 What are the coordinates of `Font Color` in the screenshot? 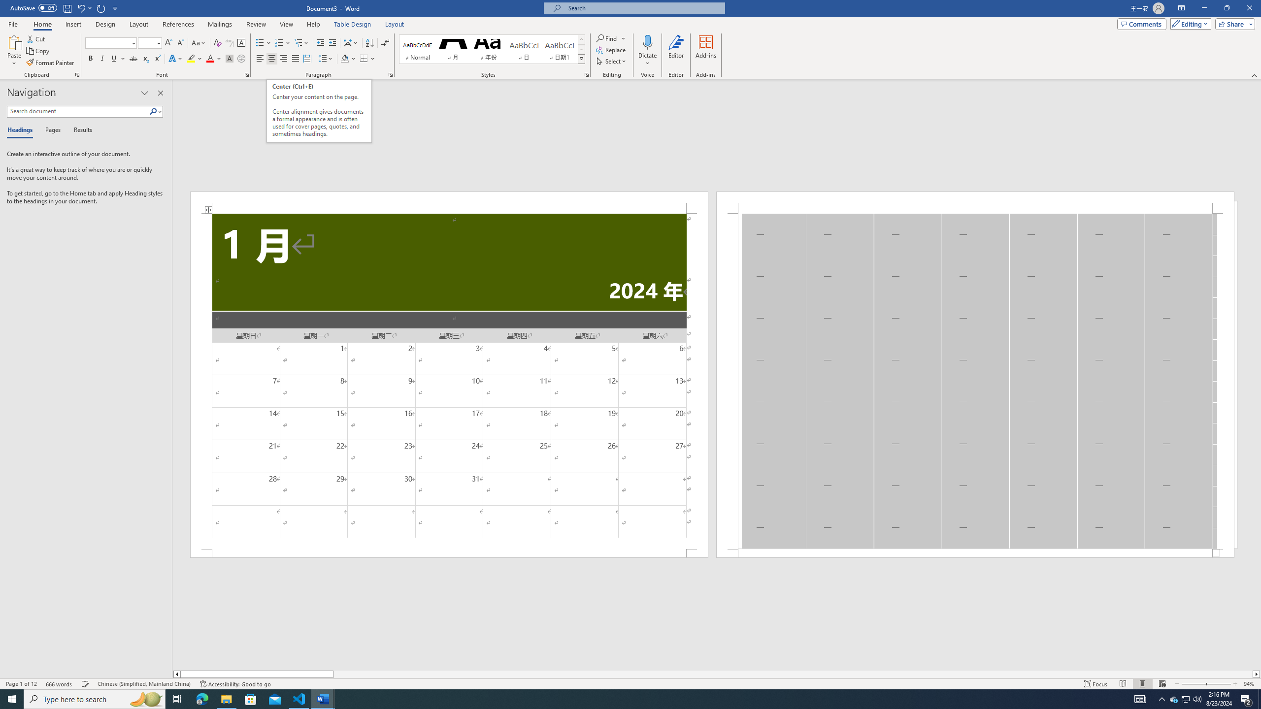 It's located at (214, 59).